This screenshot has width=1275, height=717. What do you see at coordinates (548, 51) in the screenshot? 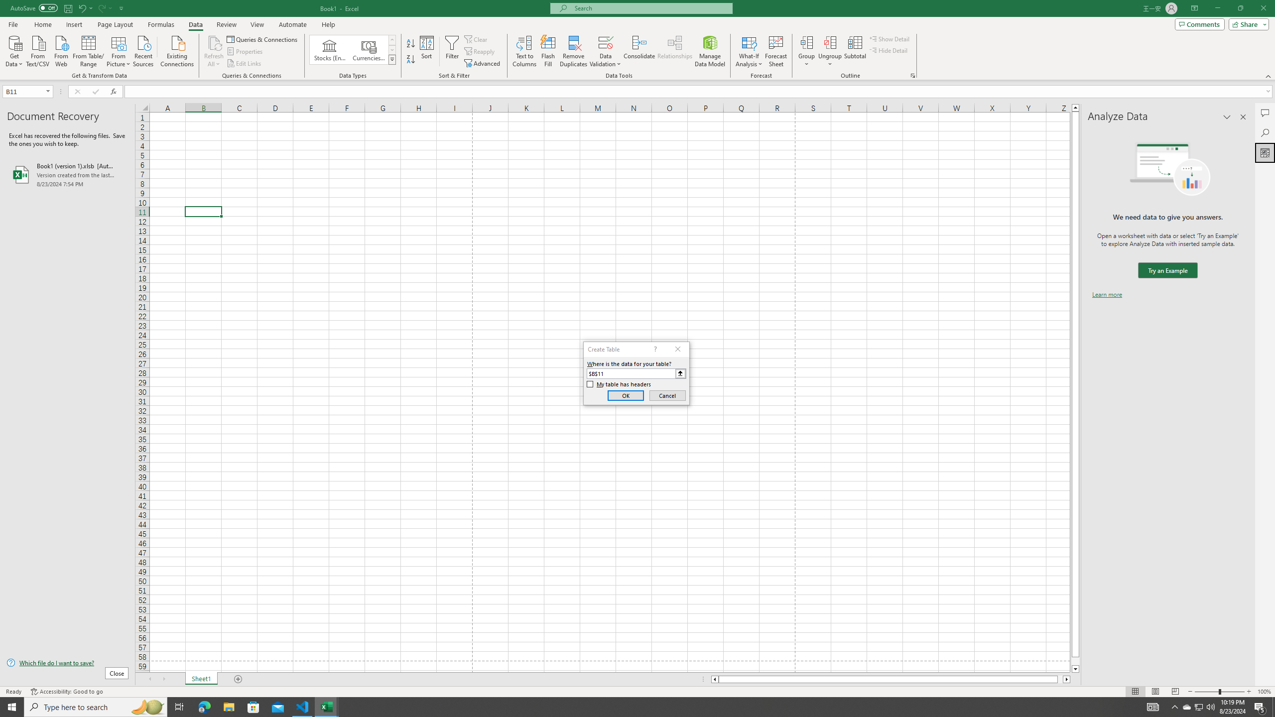
I see `Flash Fill` at bounding box center [548, 51].